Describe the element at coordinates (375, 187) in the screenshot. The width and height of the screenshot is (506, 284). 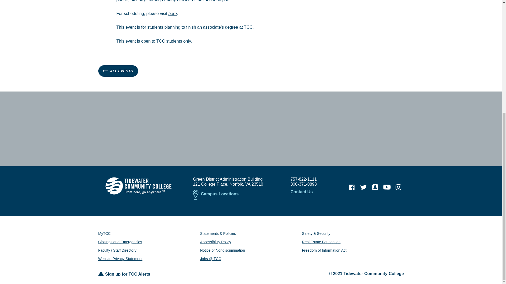
I see `TCC on Snapchat` at that location.